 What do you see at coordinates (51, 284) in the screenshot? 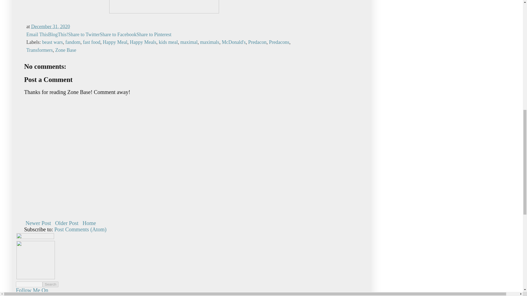
I see `Search` at bounding box center [51, 284].